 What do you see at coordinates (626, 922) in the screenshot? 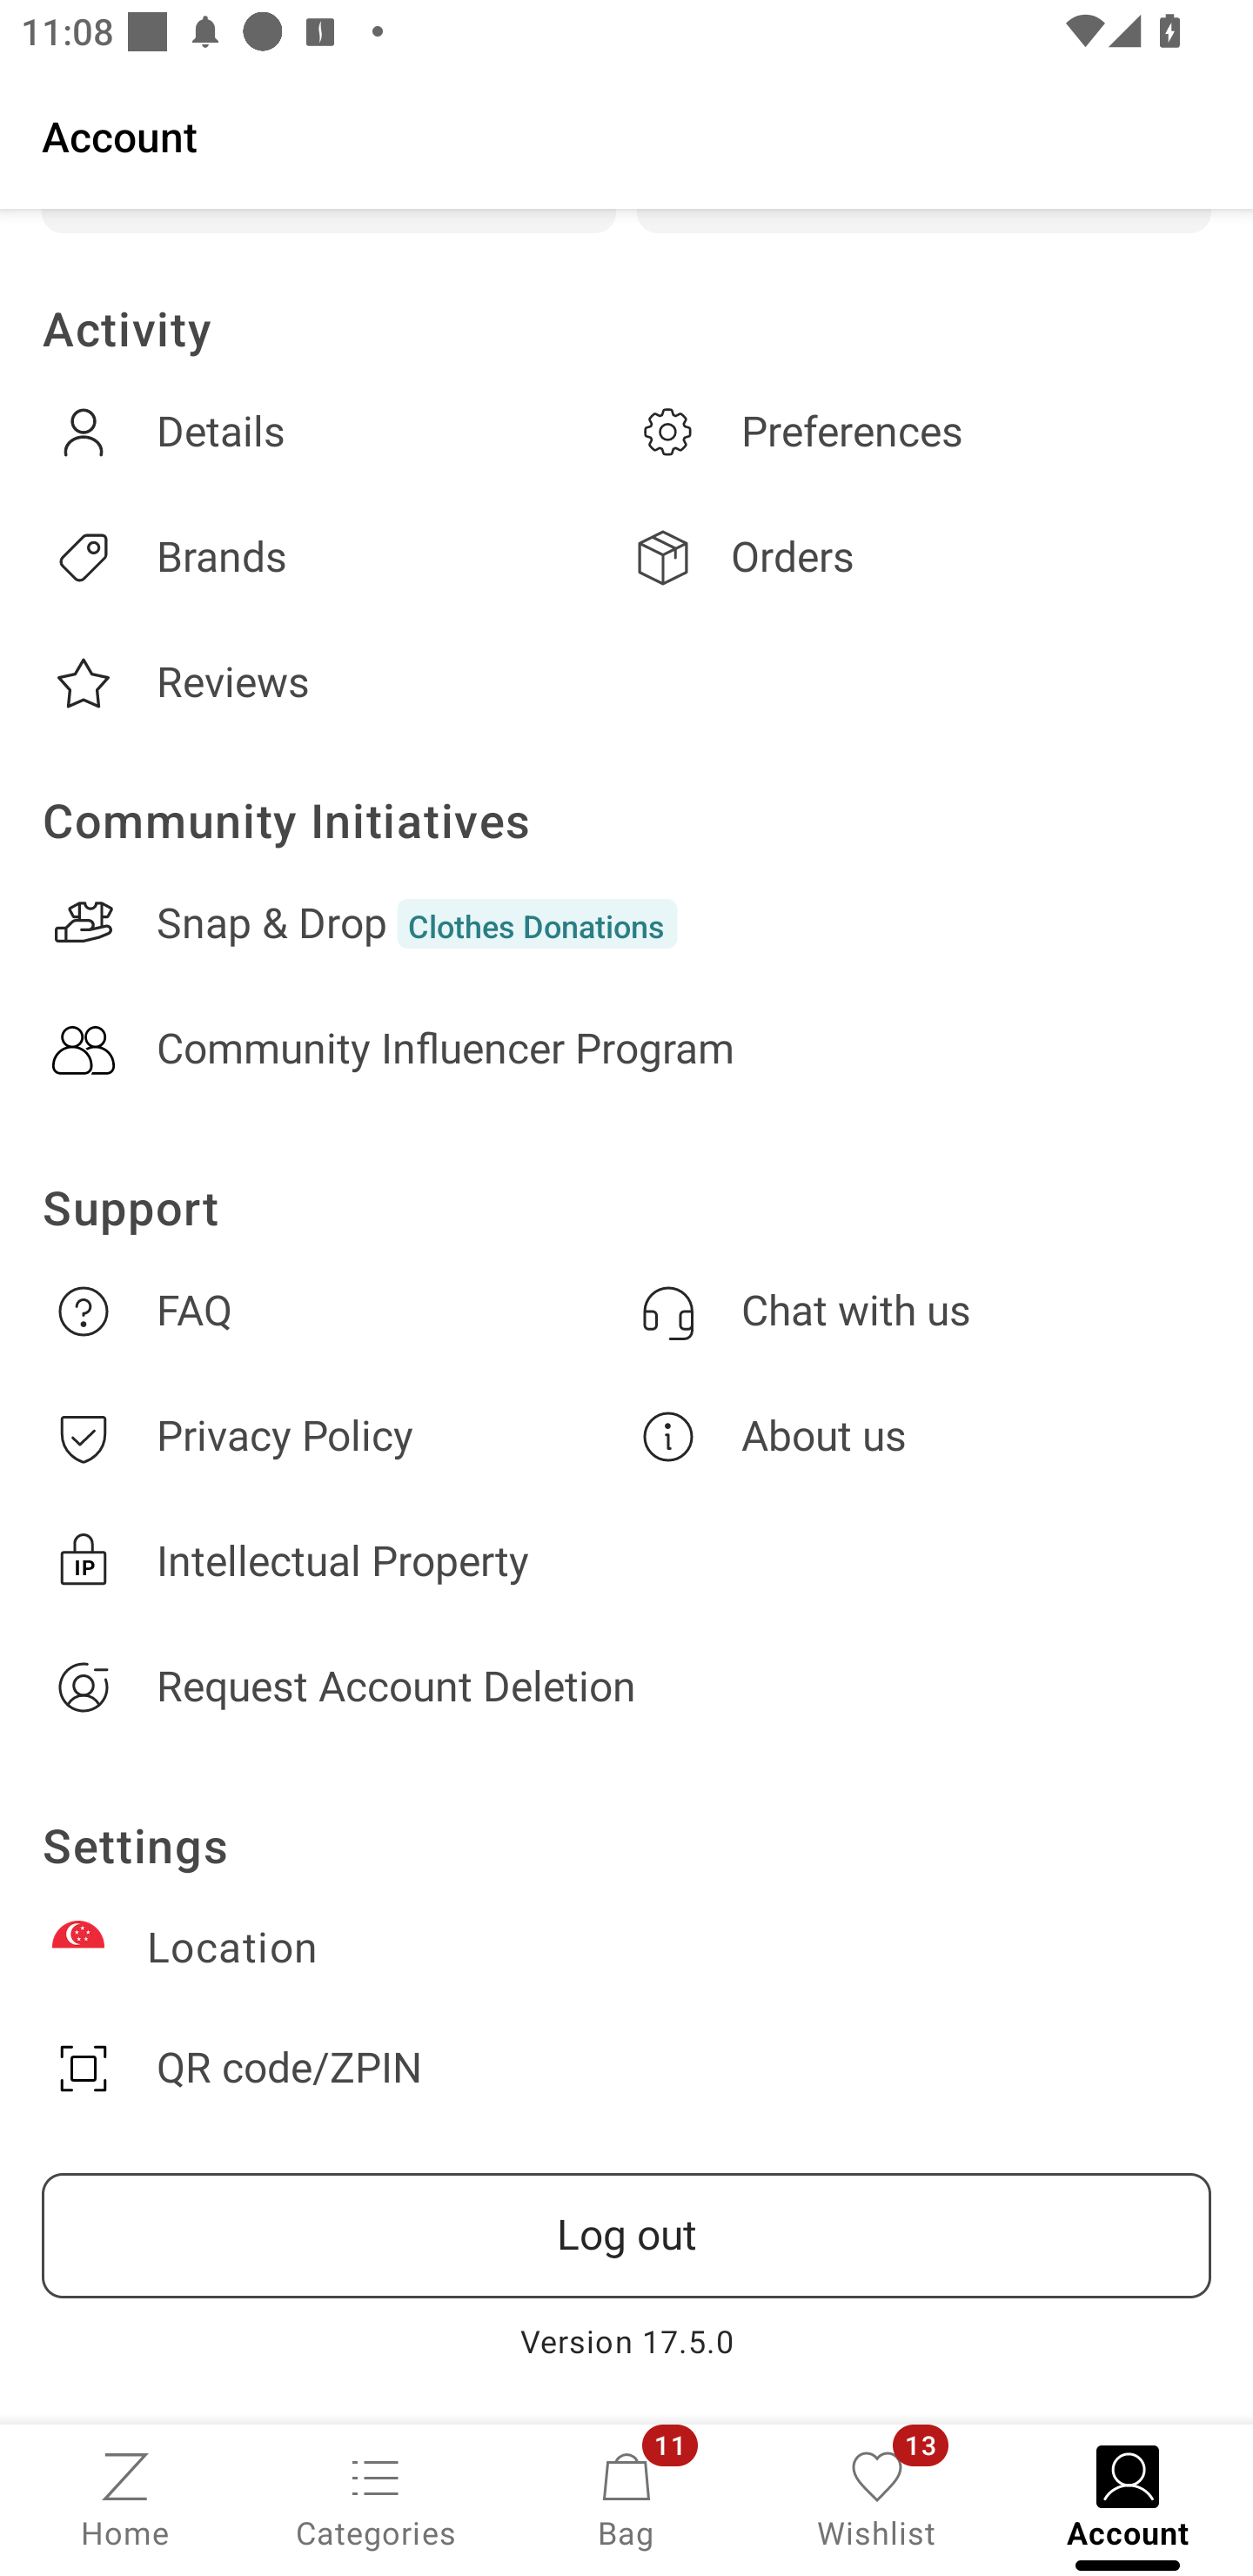
I see `Snap & DropClothes Donations` at bounding box center [626, 922].